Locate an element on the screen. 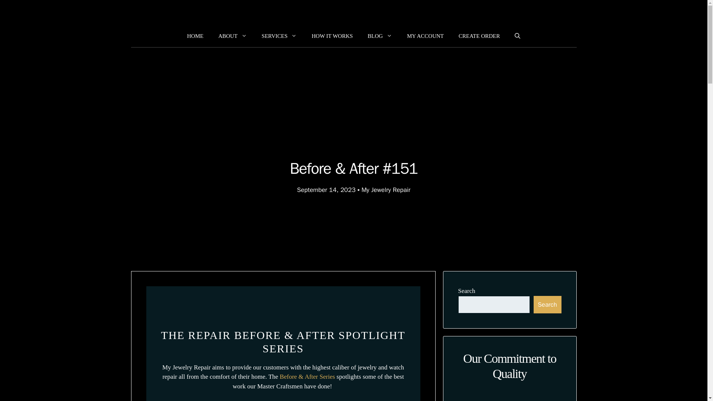  SERVICES is located at coordinates (279, 36).